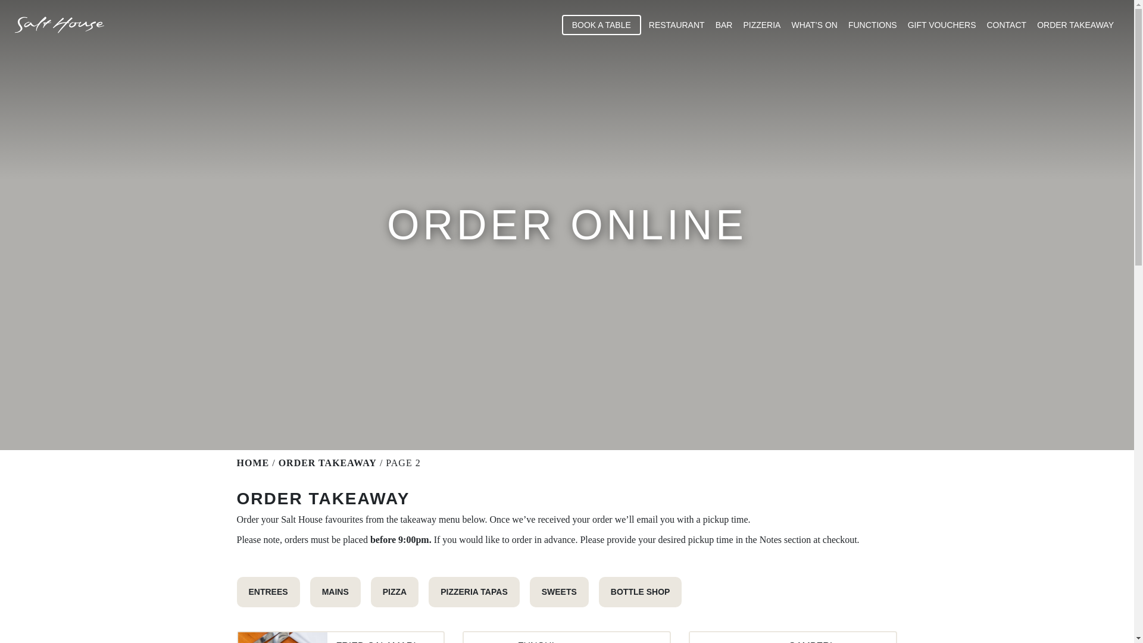 This screenshot has height=643, width=1143. Describe the element at coordinates (1006, 25) in the screenshot. I see `CONTACT` at that location.